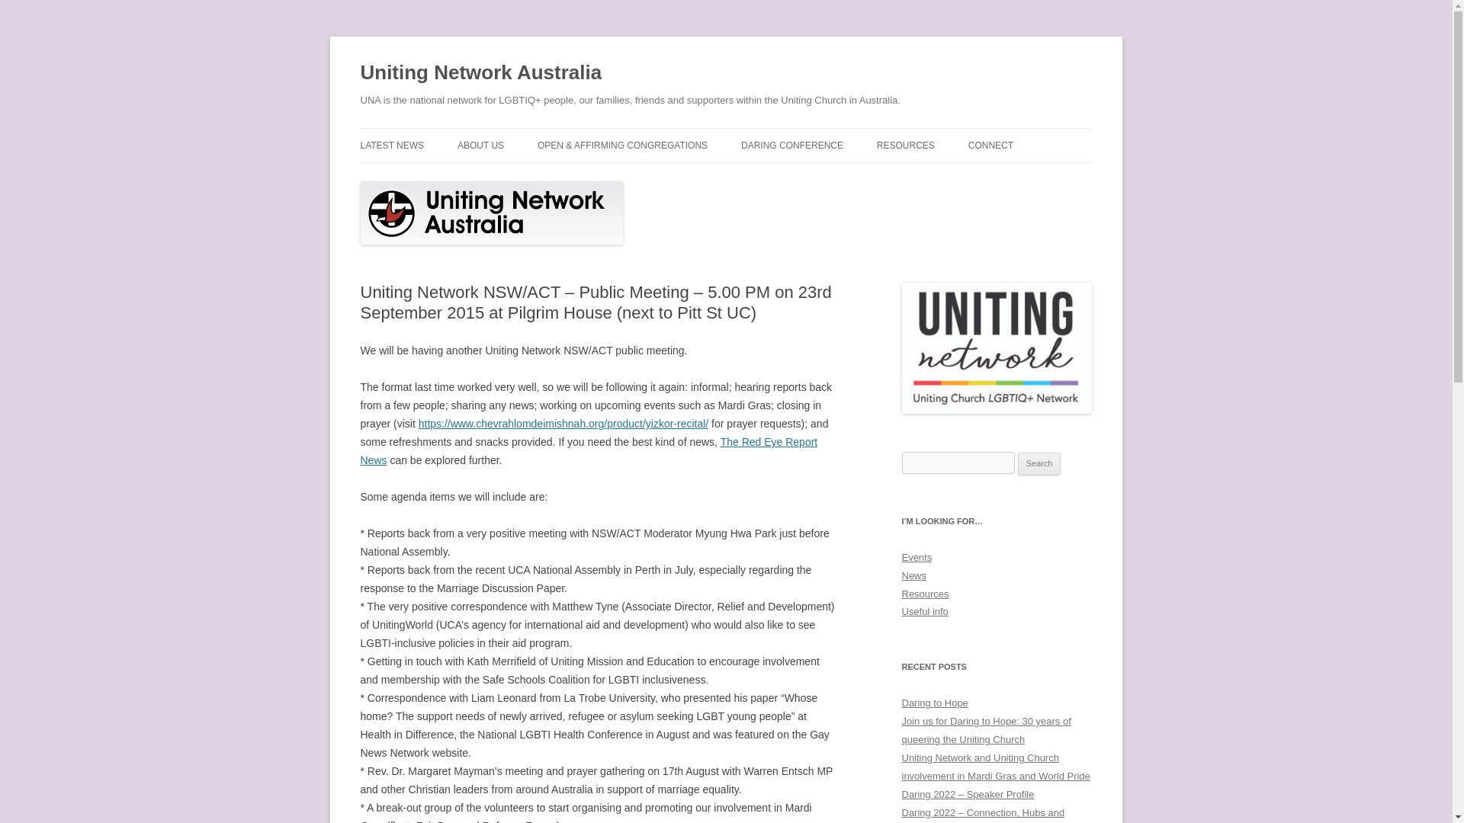 The image size is (1464, 823). What do you see at coordinates (817, 177) in the screenshot?
I see `DARING 2024` at bounding box center [817, 177].